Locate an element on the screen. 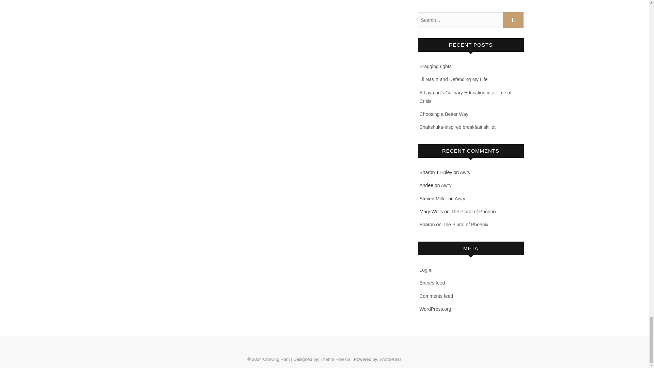 The image size is (654, 368). WordPress is located at coordinates (390, 359).